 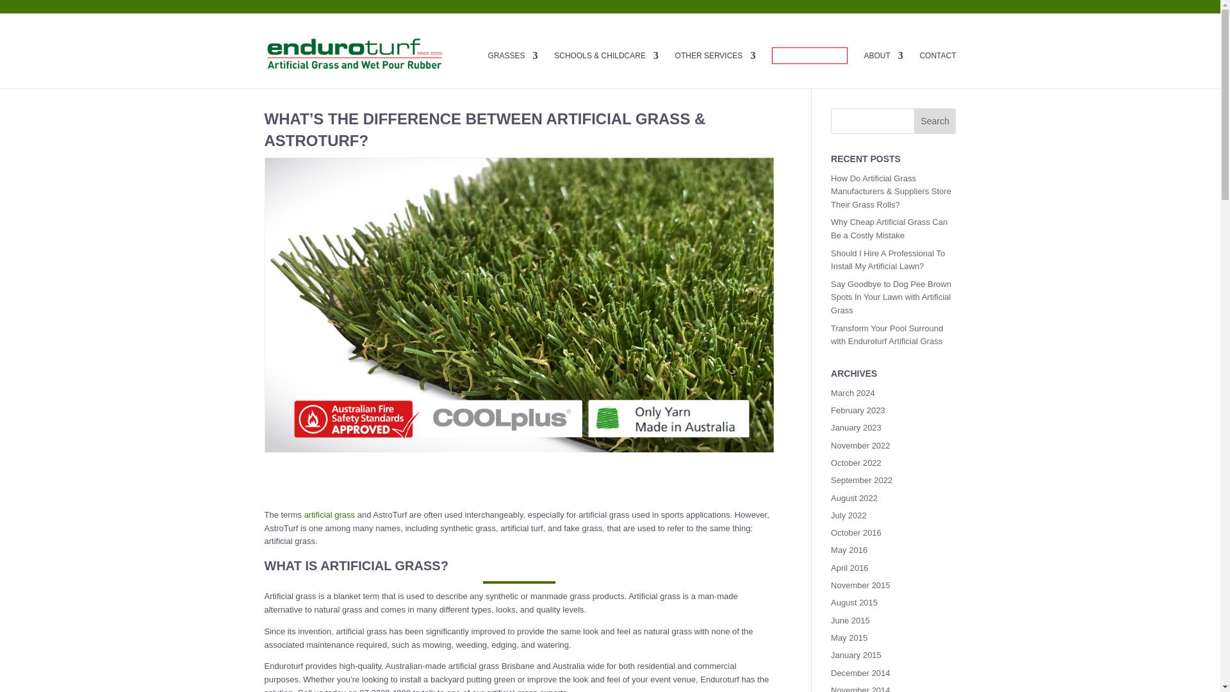 I want to click on CONTACT, so click(x=937, y=69).